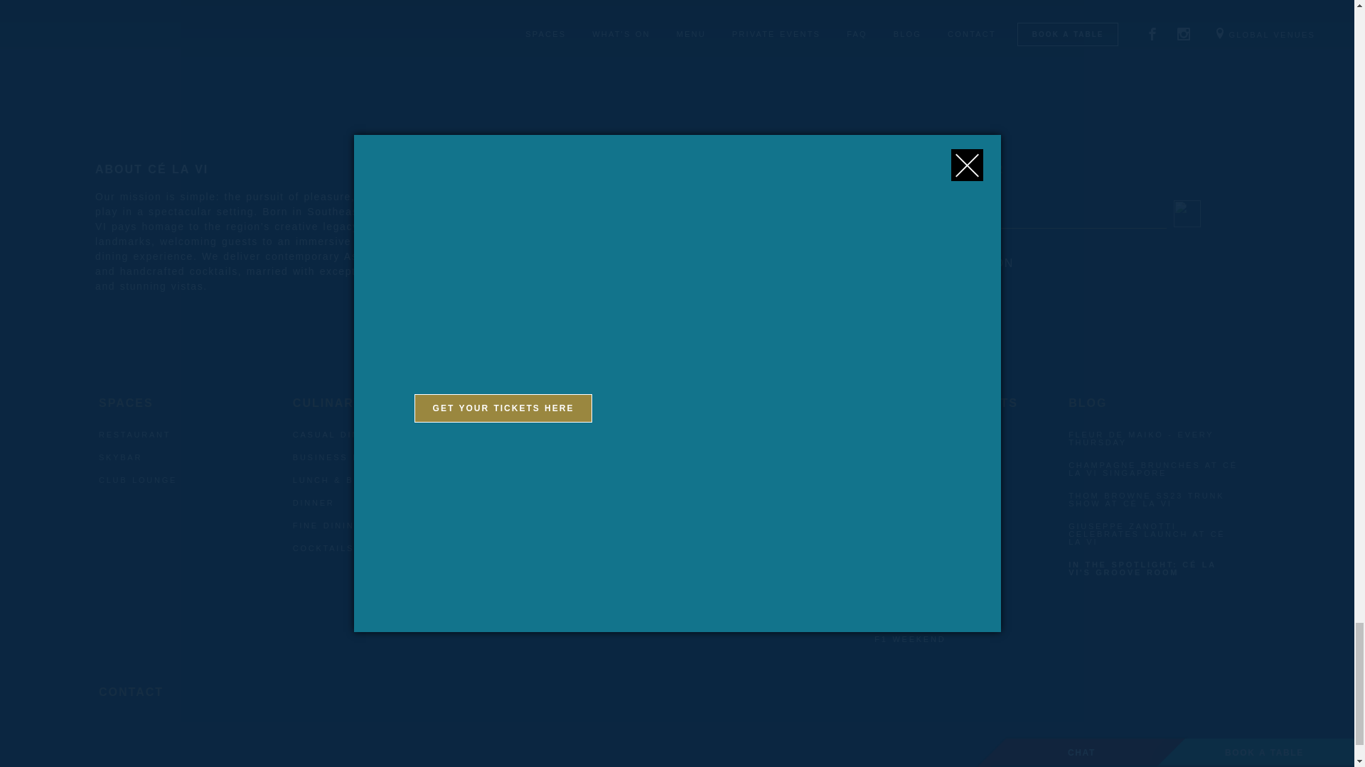 The image size is (1365, 767). What do you see at coordinates (328, 526) in the screenshot?
I see `FINE DINING` at bounding box center [328, 526].